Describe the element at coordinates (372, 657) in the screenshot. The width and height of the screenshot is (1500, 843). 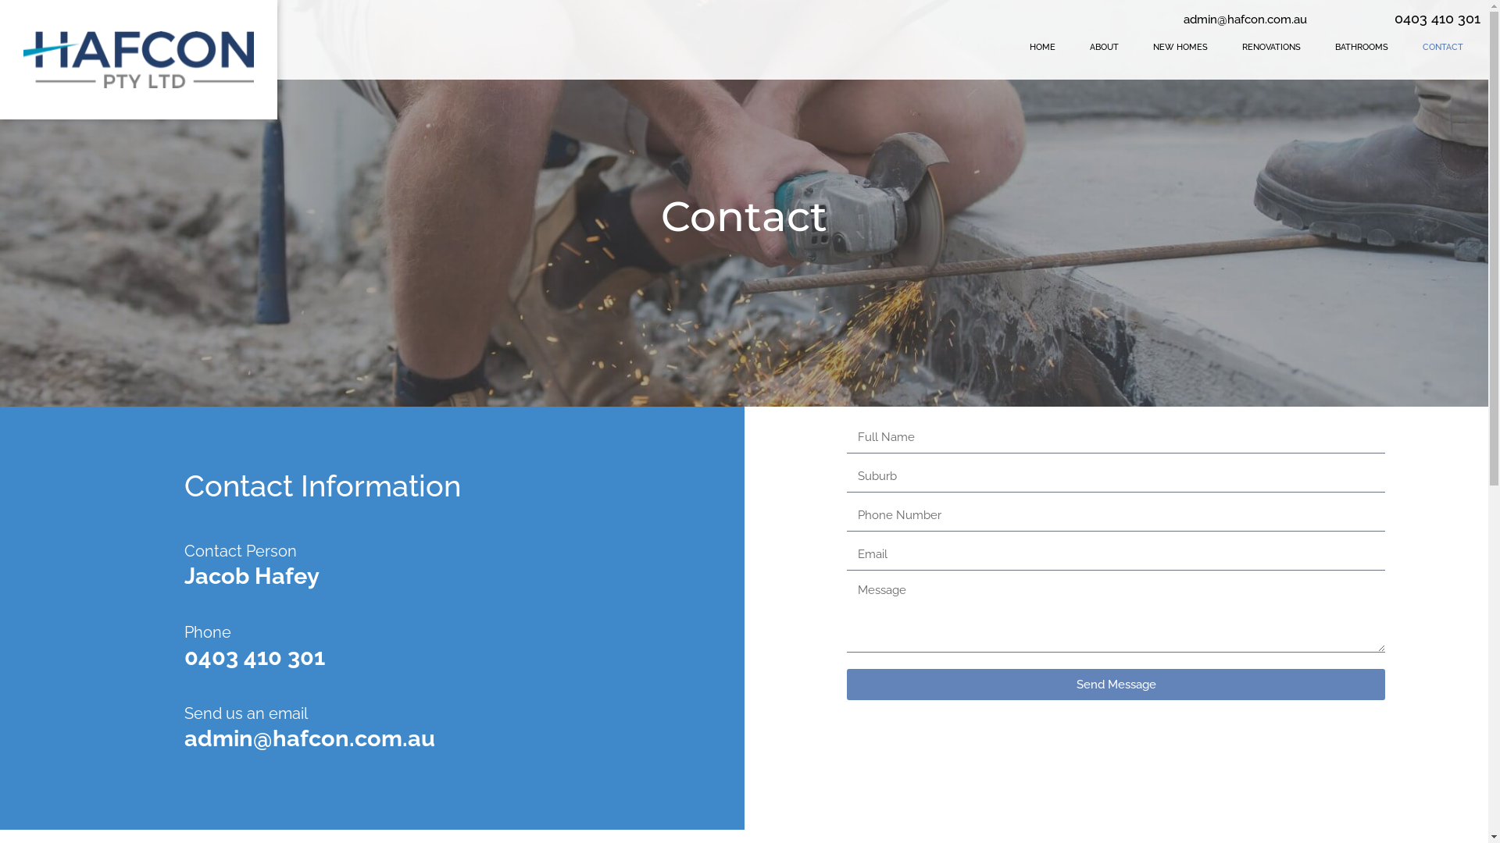
I see `0403 410 301` at that location.